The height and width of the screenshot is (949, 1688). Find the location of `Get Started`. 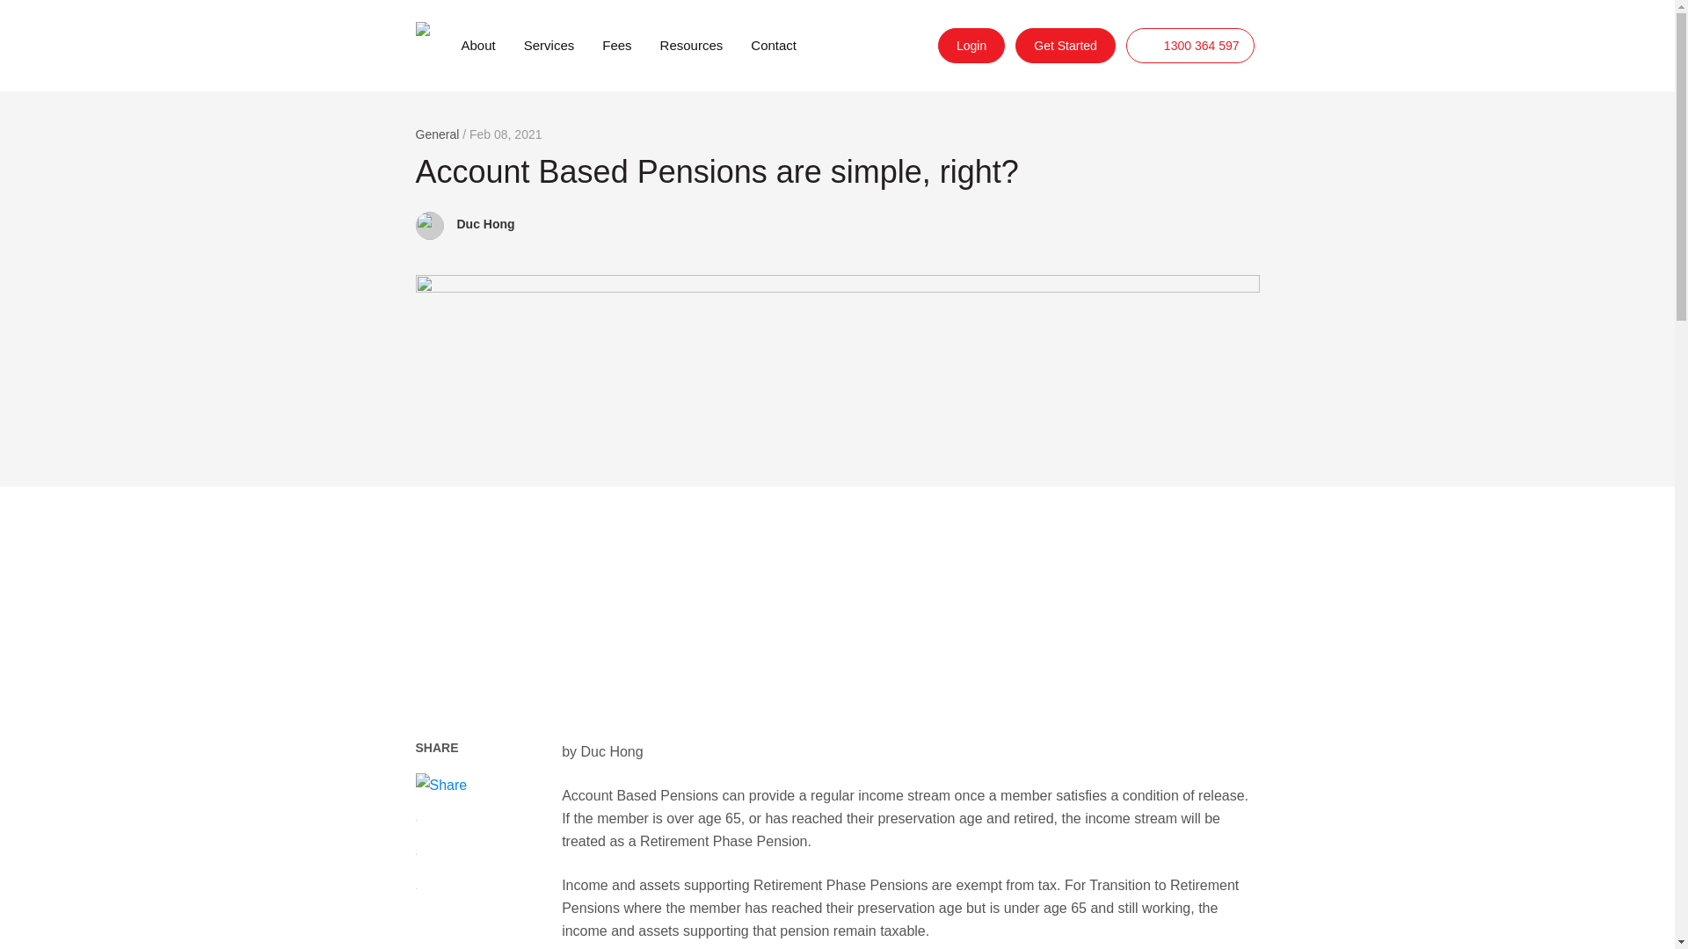

Get Started is located at coordinates (1066, 46).